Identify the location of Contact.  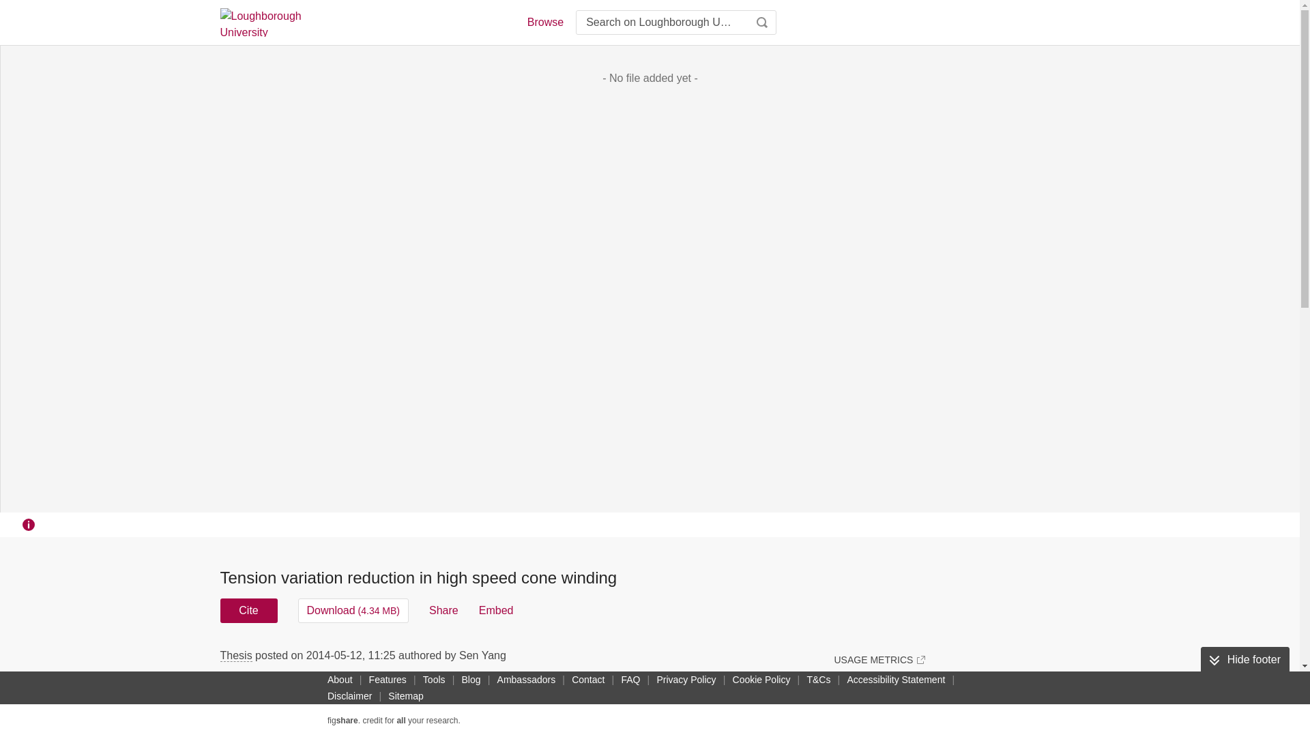
(588, 679).